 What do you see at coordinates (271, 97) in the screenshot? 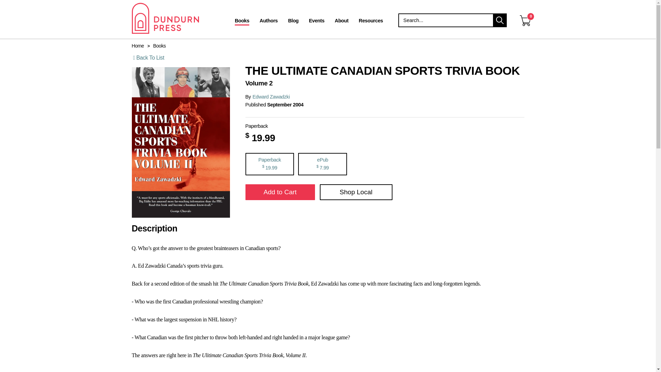
I see `Edward Zawadzki` at bounding box center [271, 97].